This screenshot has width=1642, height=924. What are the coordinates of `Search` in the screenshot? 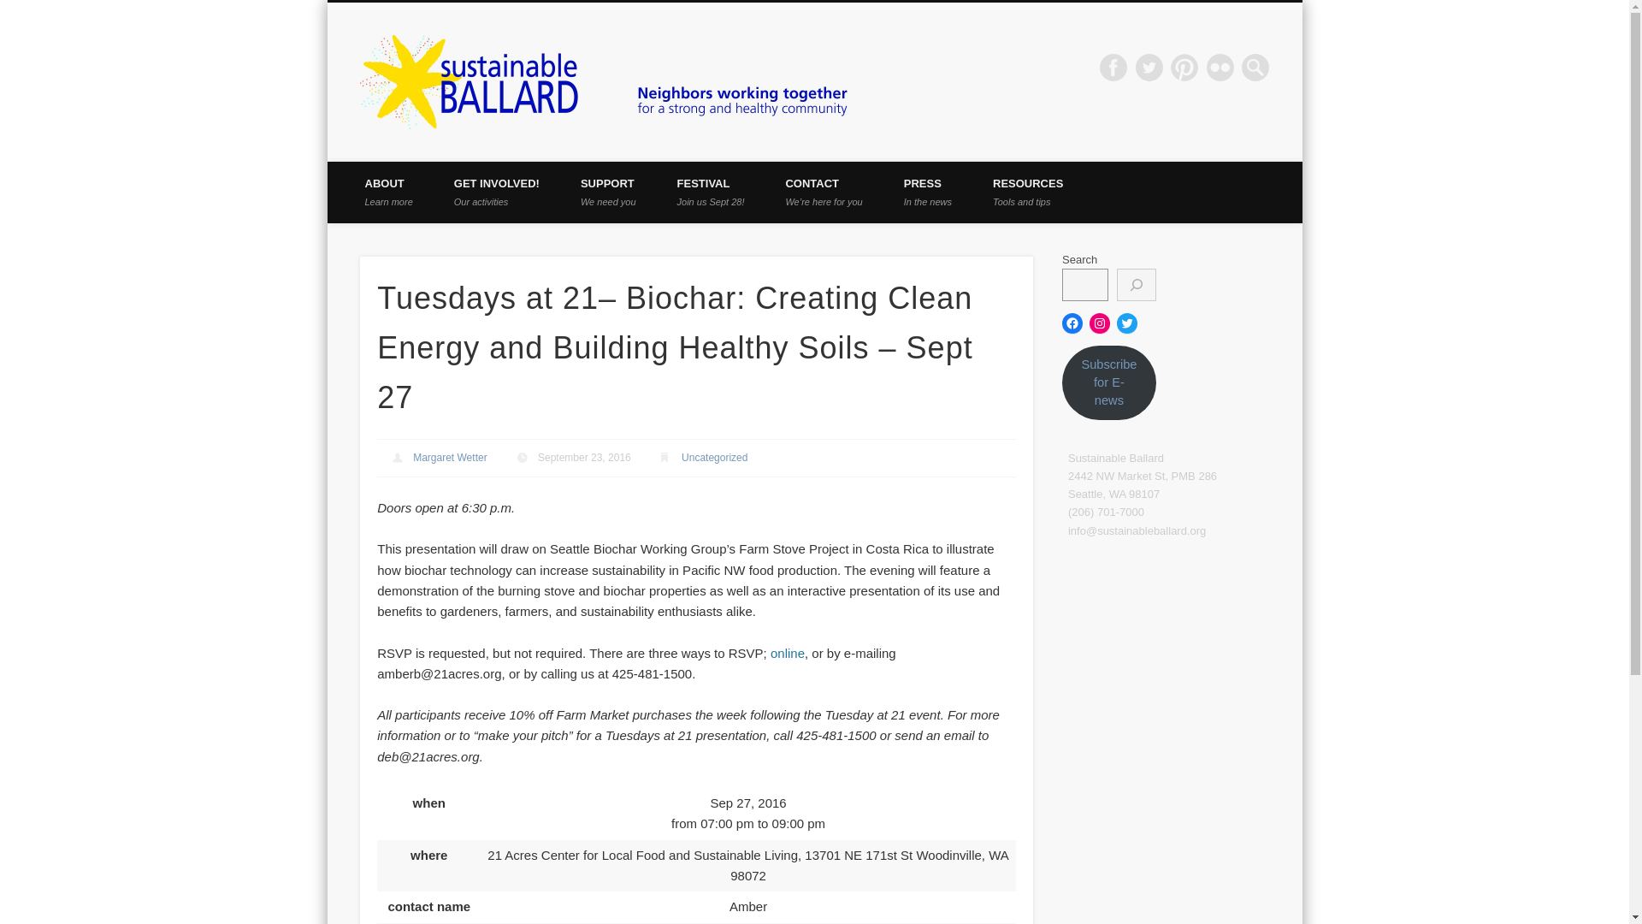 It's located at (711, 192).